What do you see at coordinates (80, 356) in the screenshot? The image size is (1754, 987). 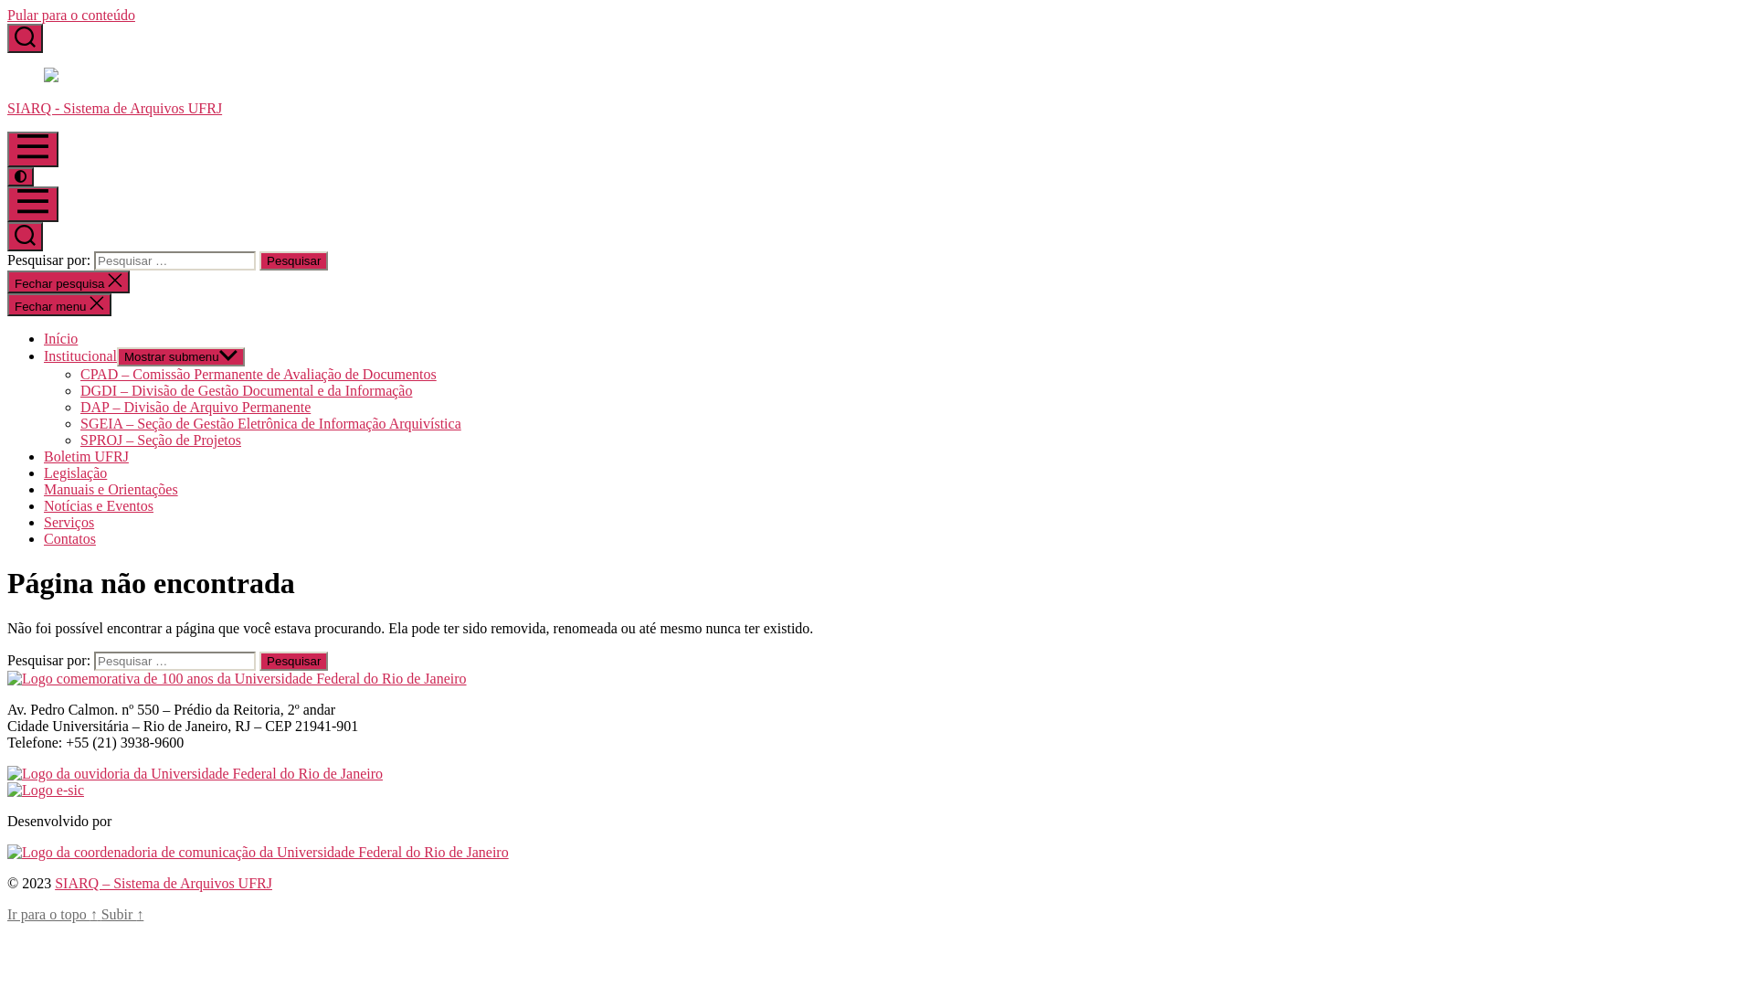 I see `Institucional` at bounding box center [80, 356].